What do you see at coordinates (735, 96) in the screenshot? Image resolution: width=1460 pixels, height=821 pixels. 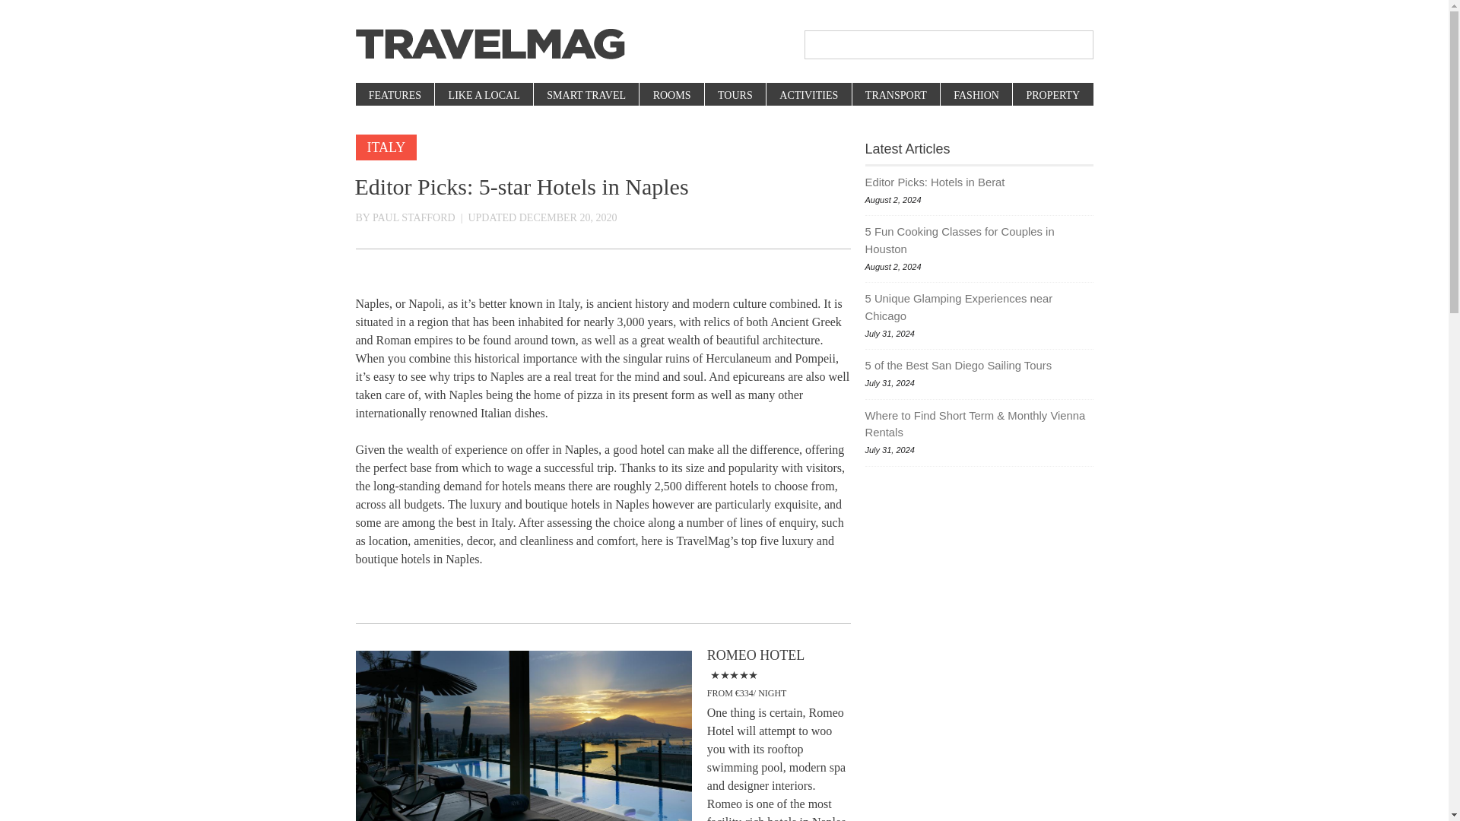 I see `TOURS` at bounding box center [735, 96].